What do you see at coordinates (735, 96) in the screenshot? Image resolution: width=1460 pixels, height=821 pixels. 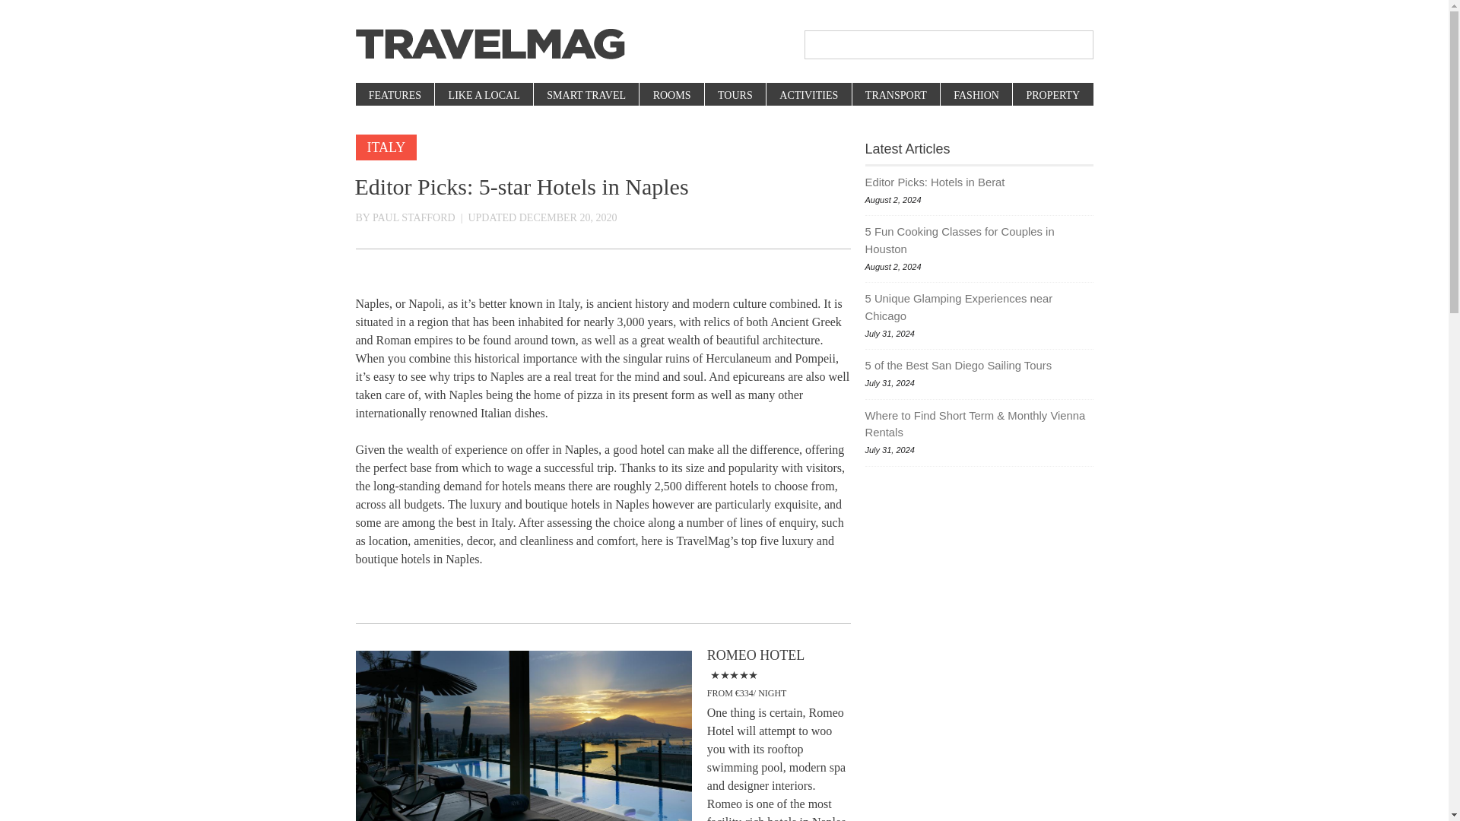 I see `TOURS` at bounding box center [735, 96].